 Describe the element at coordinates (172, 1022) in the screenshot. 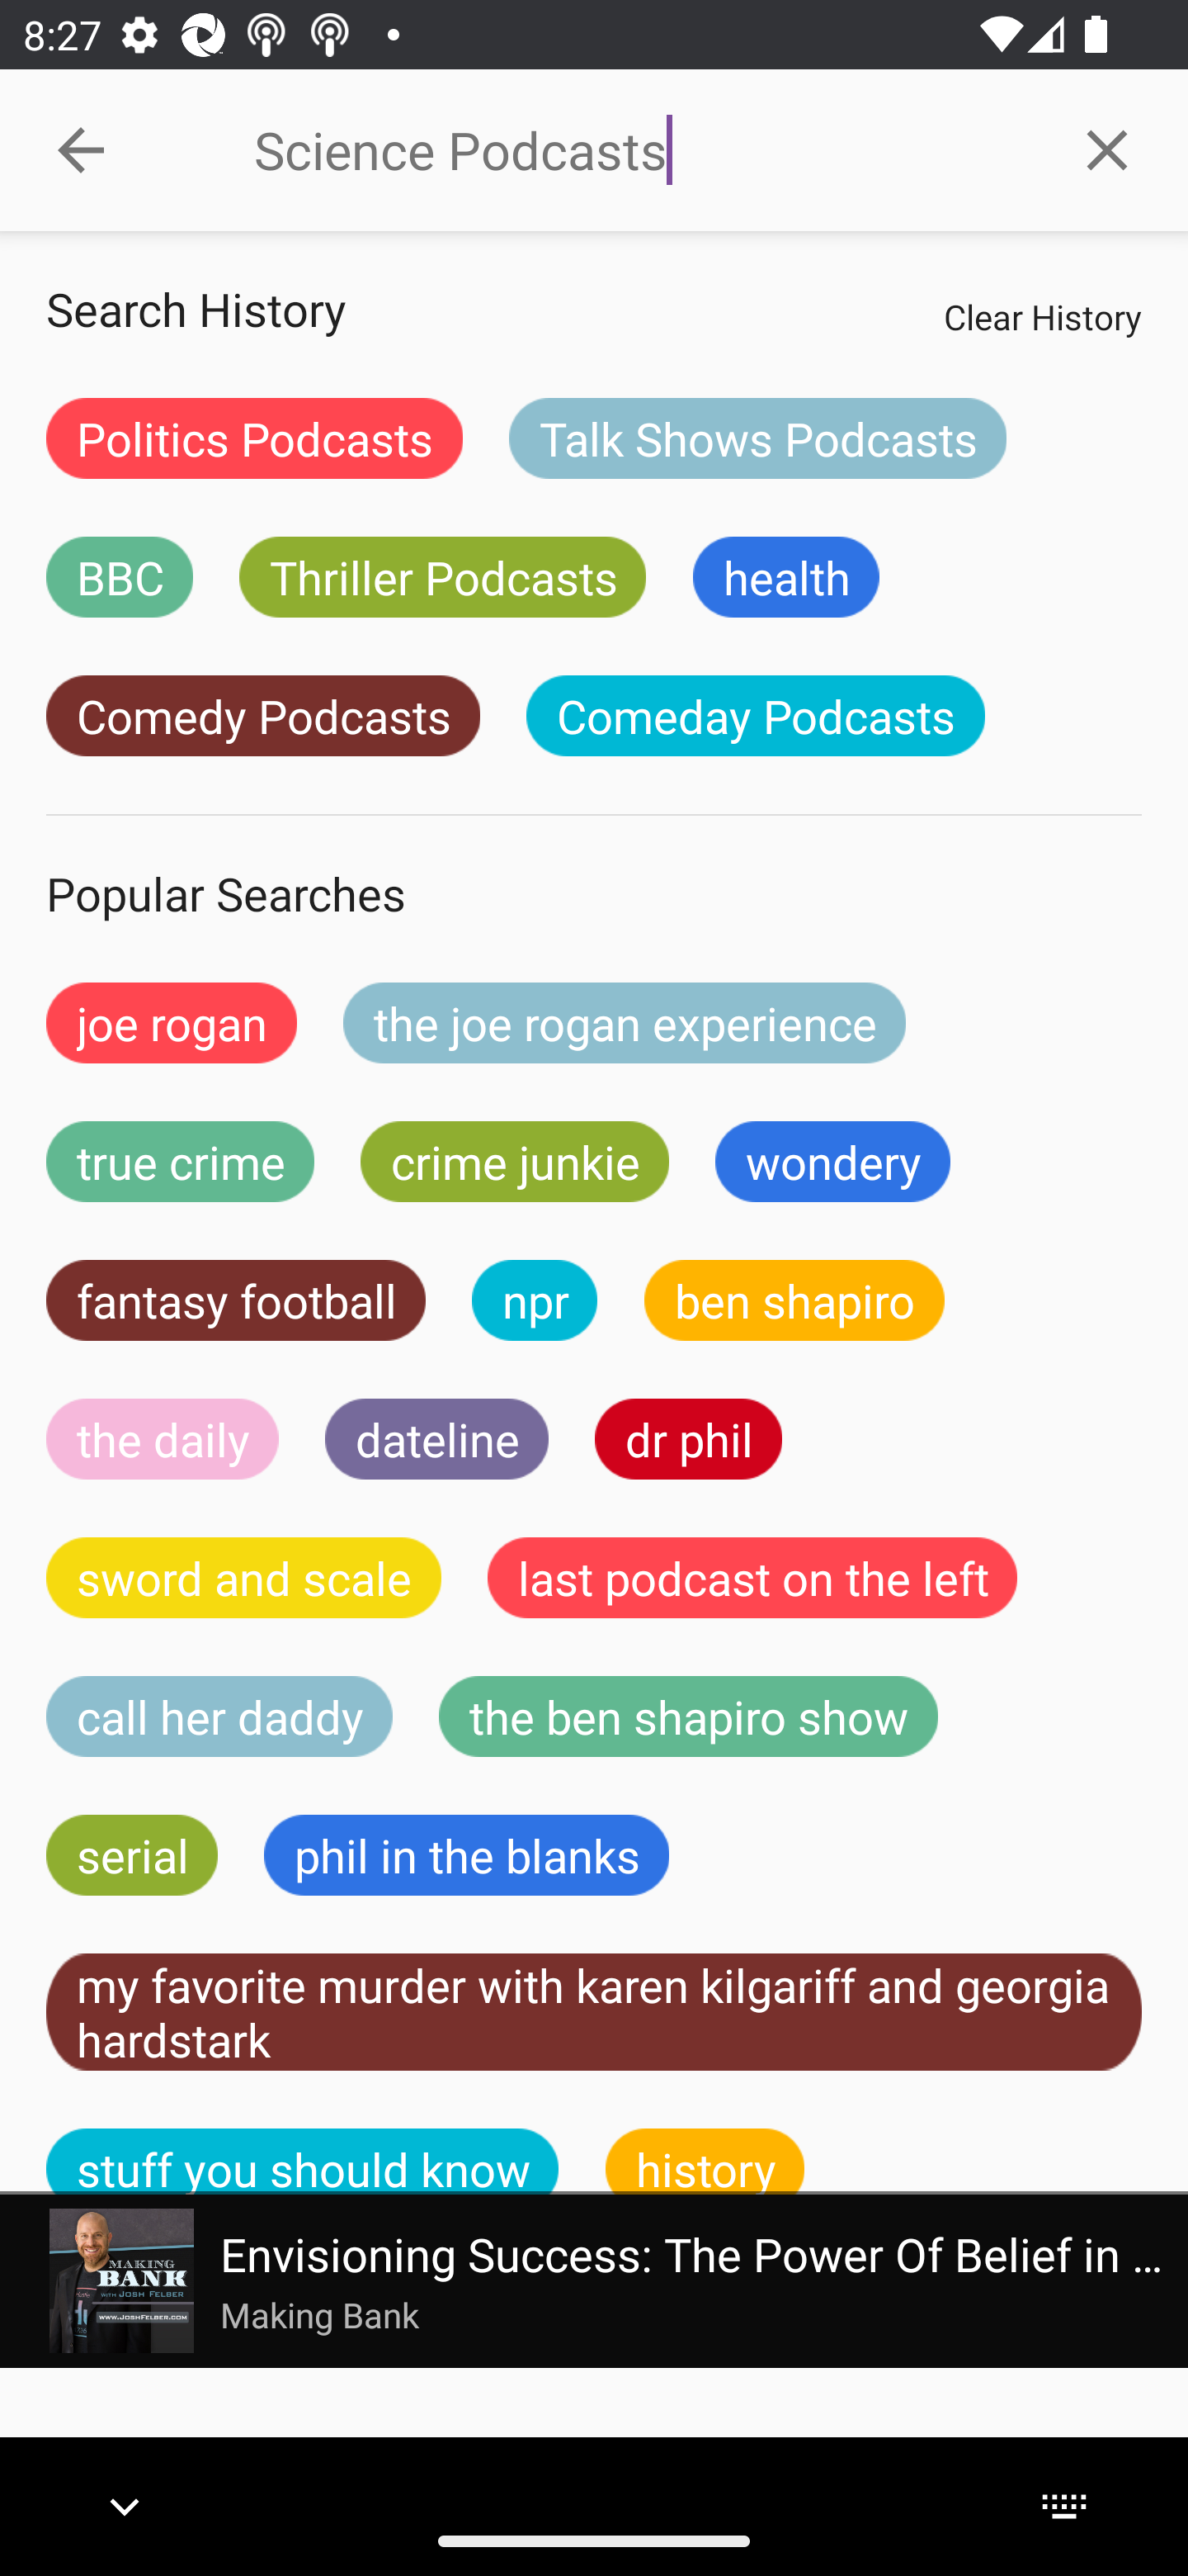

I see `joe rogan` at that location.